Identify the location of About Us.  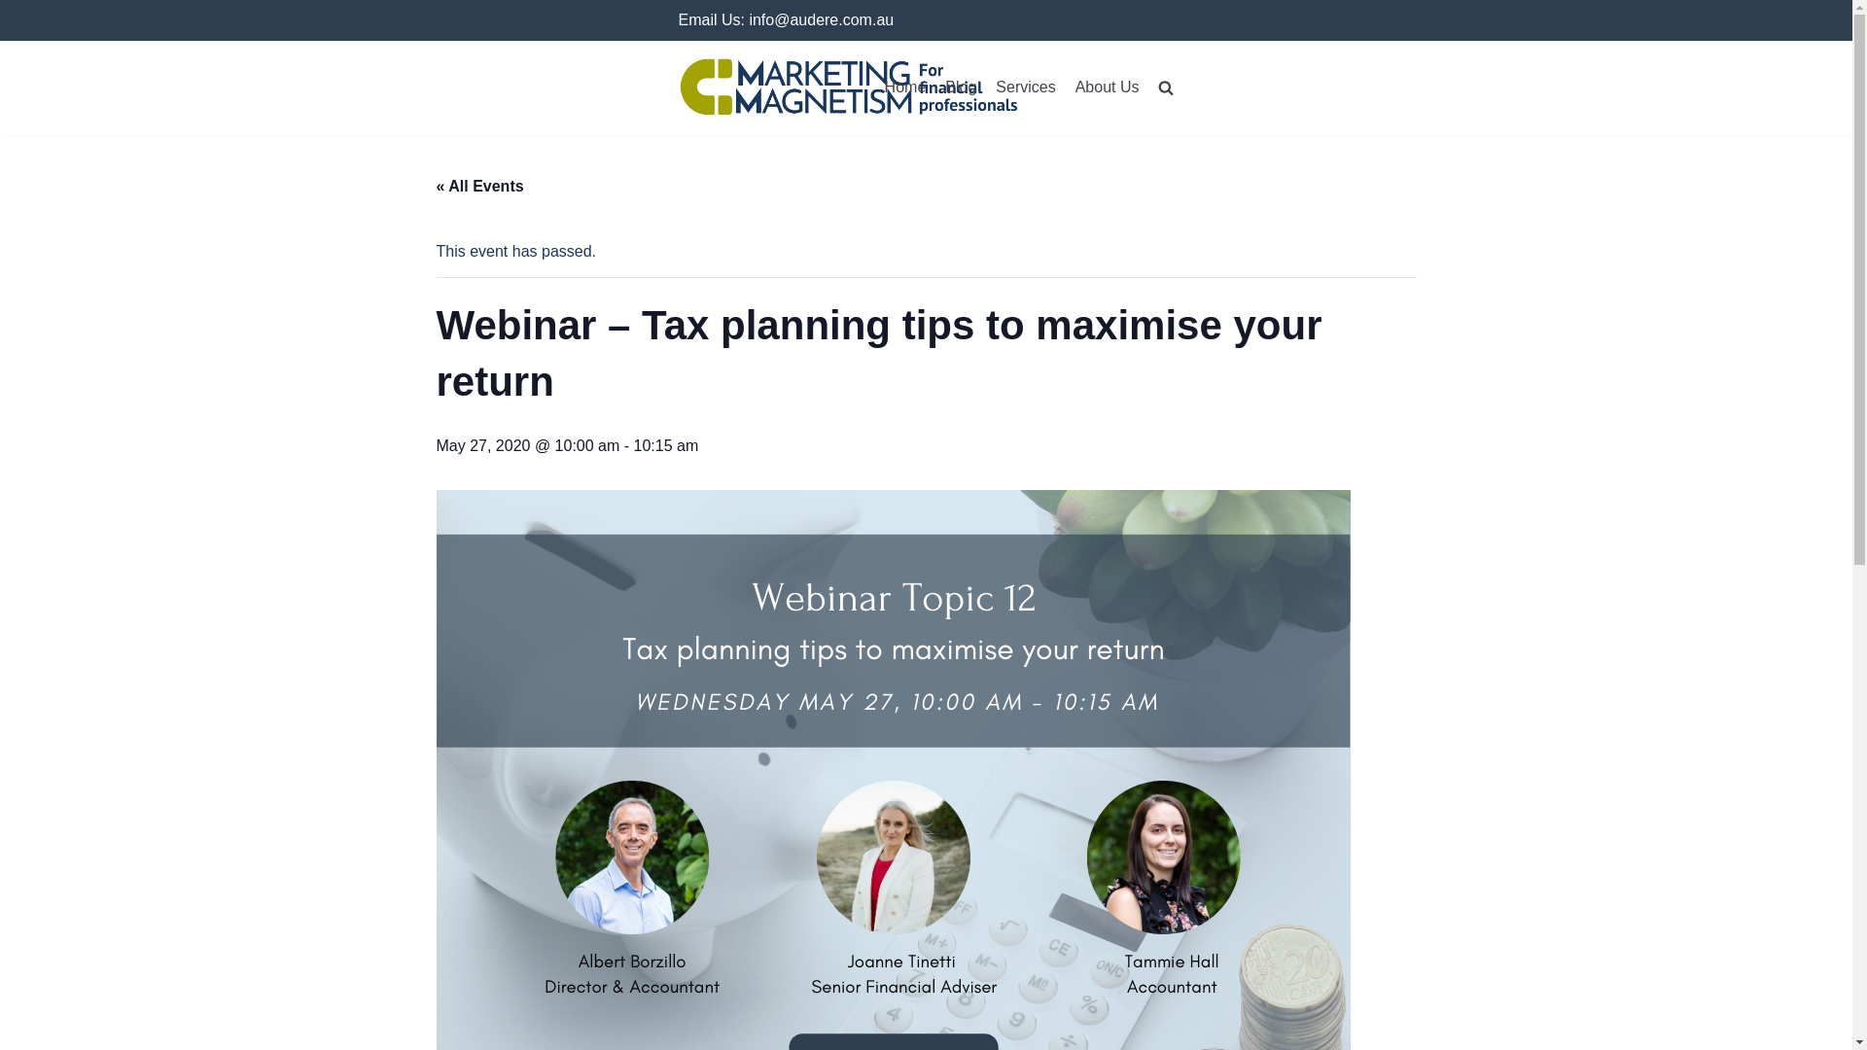
(1107, 87).